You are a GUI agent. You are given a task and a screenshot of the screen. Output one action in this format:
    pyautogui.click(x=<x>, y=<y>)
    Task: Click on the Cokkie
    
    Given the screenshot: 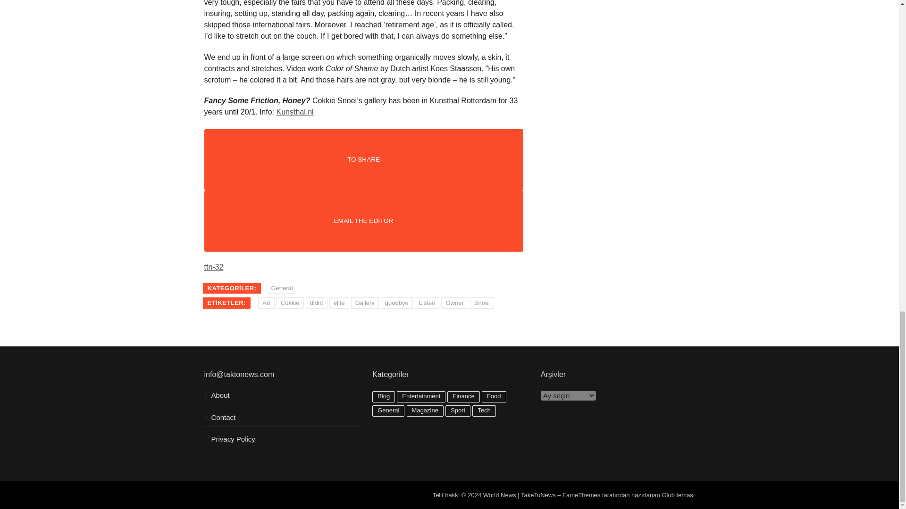 What is the action you would take?
    pyautogui.click(x=290, y=303)
    